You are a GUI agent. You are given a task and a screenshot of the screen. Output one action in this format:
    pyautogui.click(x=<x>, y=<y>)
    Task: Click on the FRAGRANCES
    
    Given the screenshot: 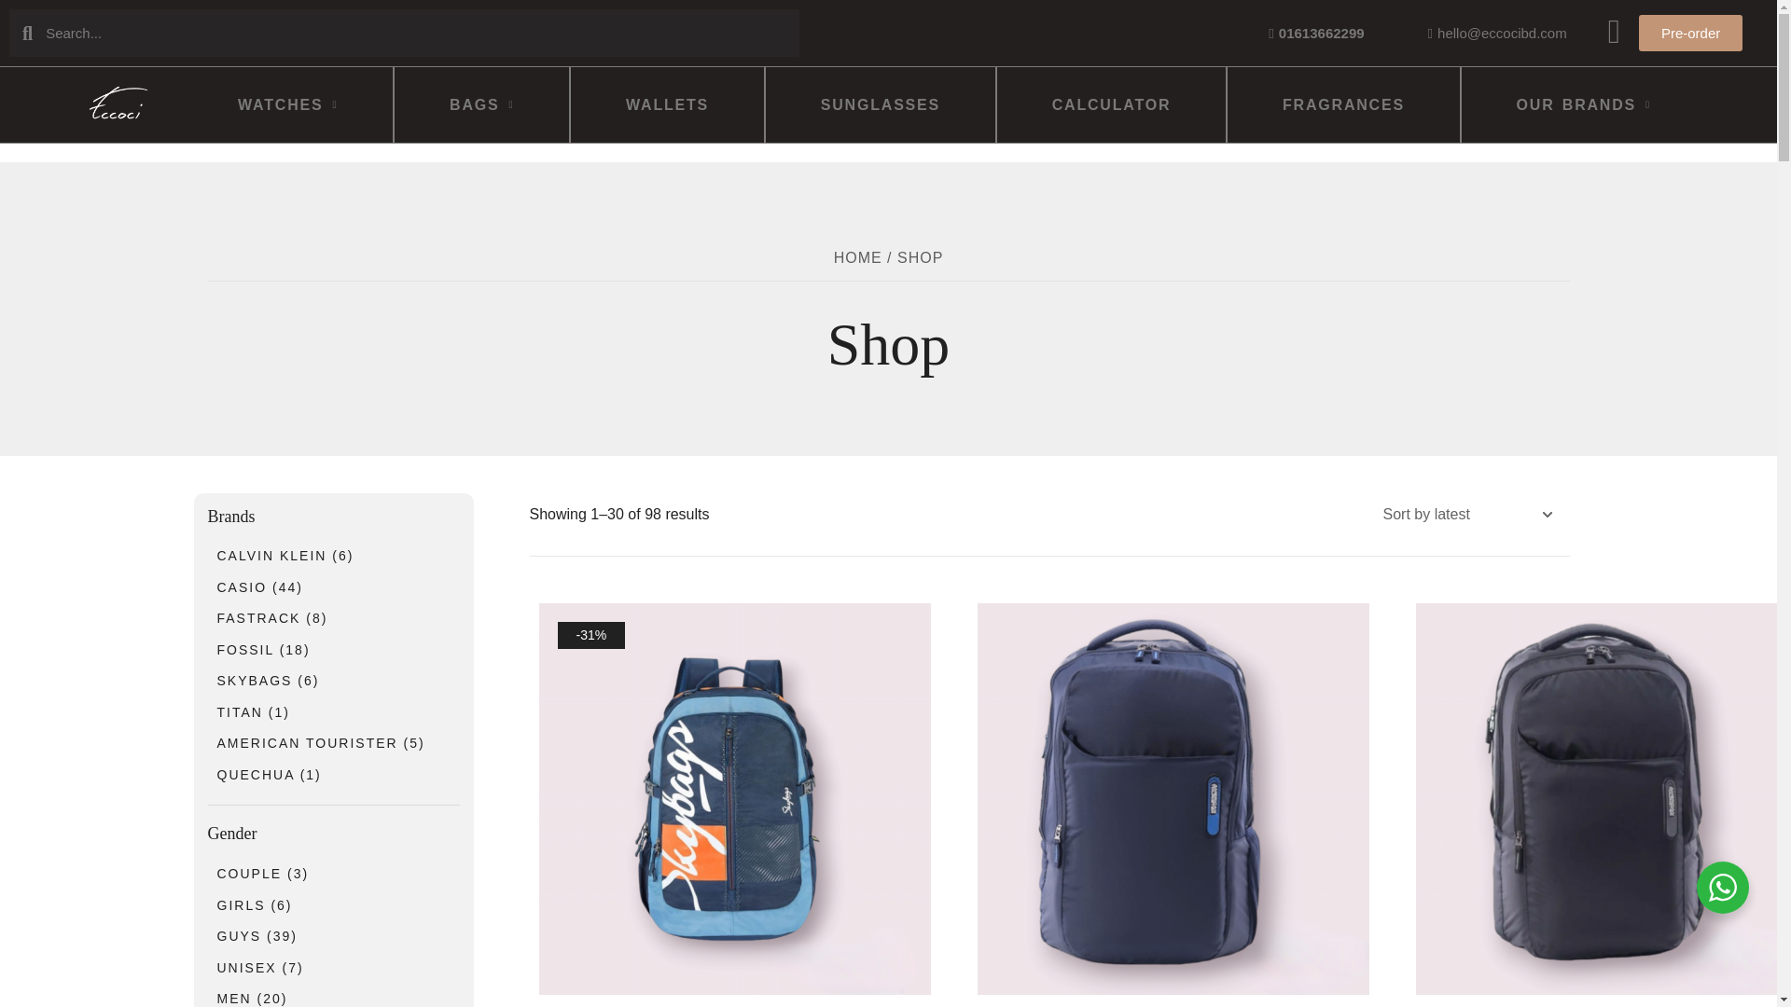 What is the action you would take?
    pyautogui.click(x=1343, y=104)
    